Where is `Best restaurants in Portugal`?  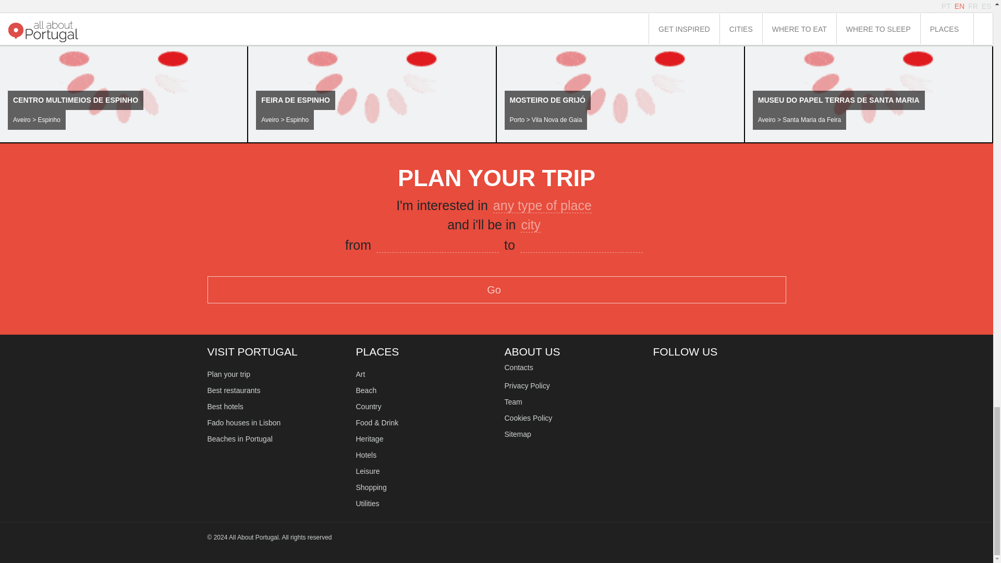
Best restaurants in Portugal is located at coordinates (234, 390).